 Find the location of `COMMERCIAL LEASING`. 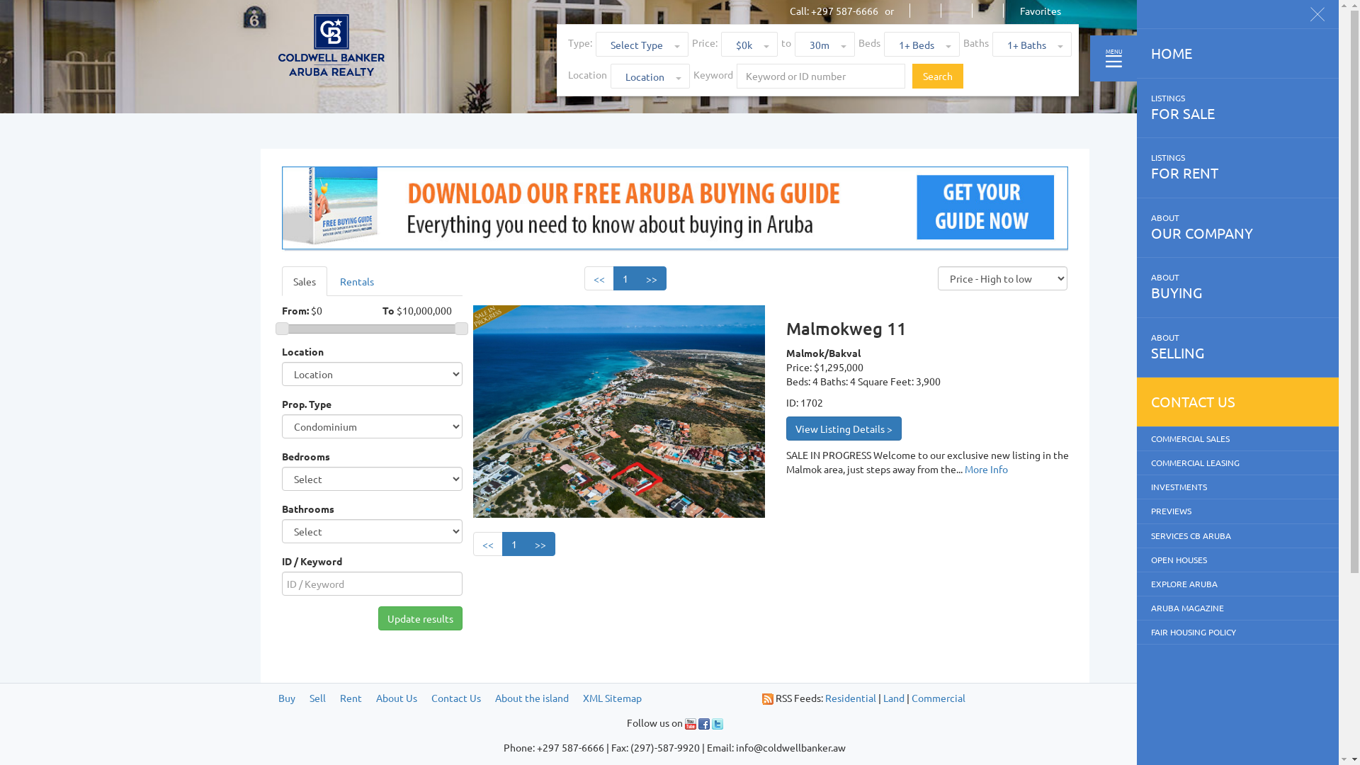

COMMERCIAL LEASING is located at coordinates (1238, 463).